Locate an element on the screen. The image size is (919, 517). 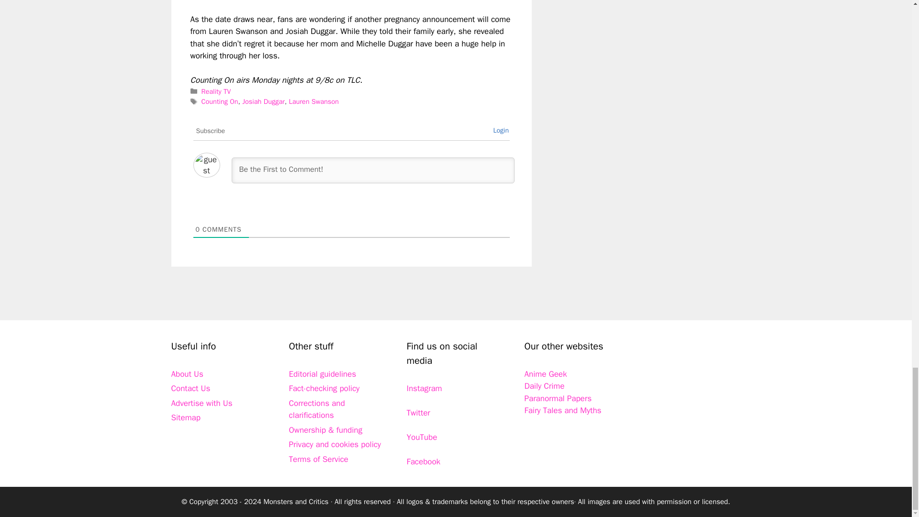
Advertise with Us is located at coordinates (202, 403).